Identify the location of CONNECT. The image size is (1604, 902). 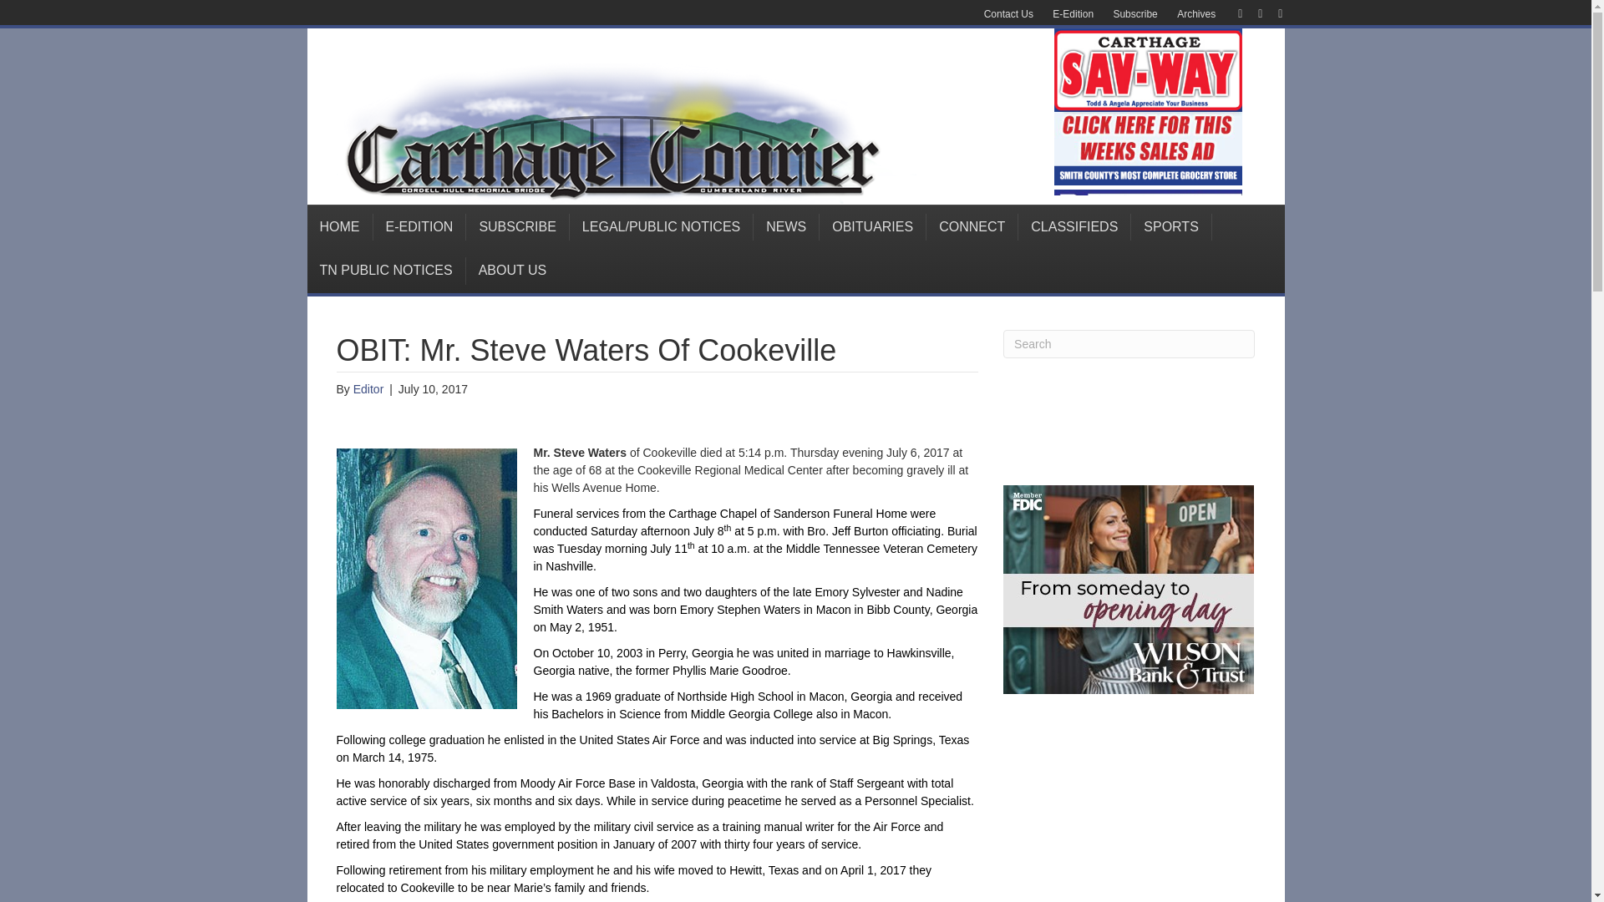
(972, 227).